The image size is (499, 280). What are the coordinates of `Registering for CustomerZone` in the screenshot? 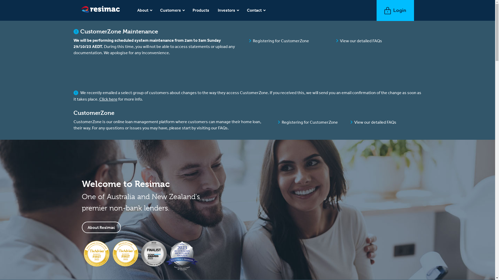 It's located at (281, 41).